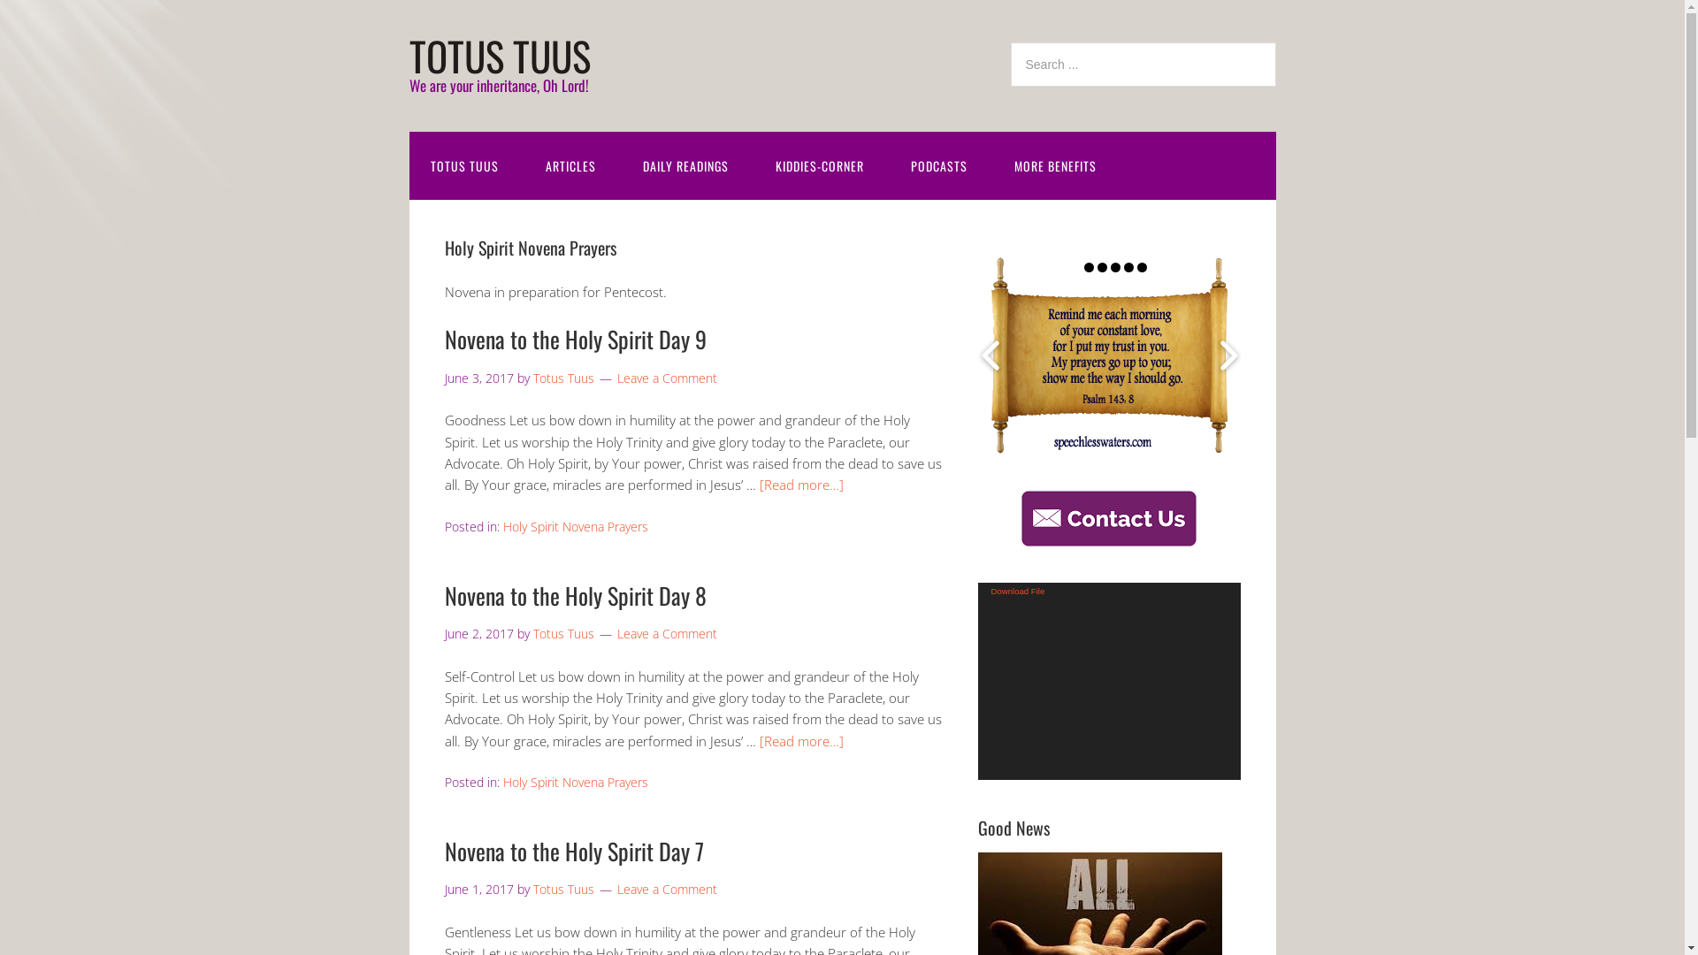  Describe the element at coordinates (573, 851) in the screenshot. I see `Novena to the Holy Spirit Day 7` at that location.